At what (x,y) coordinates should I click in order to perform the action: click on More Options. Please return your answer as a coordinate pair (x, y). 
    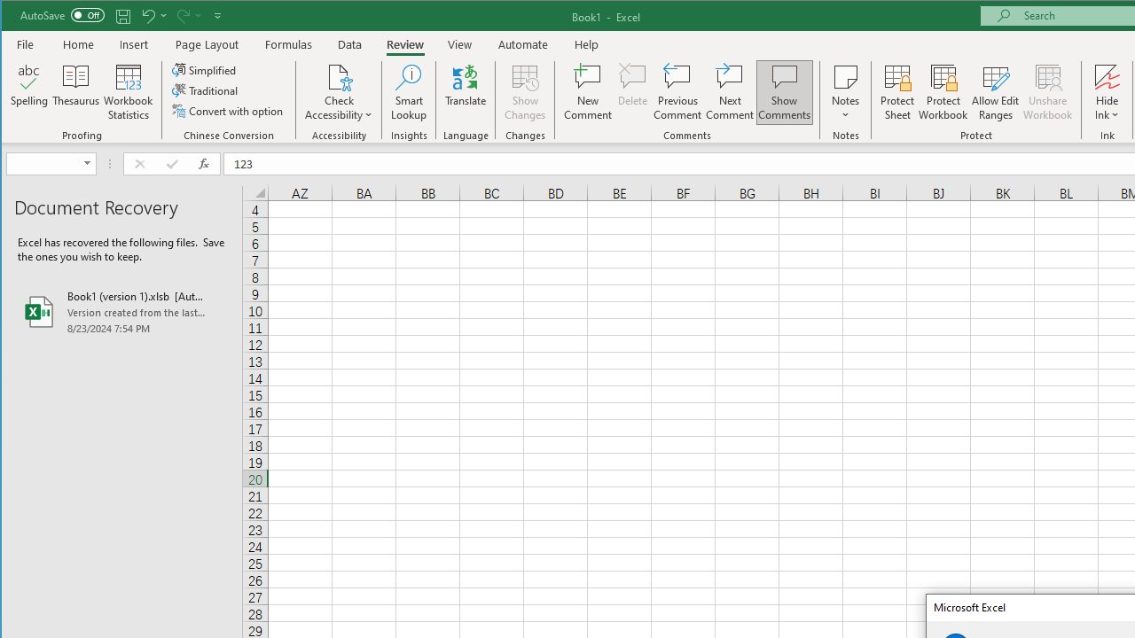
    Looking at the image, I should click on (1107, 109).